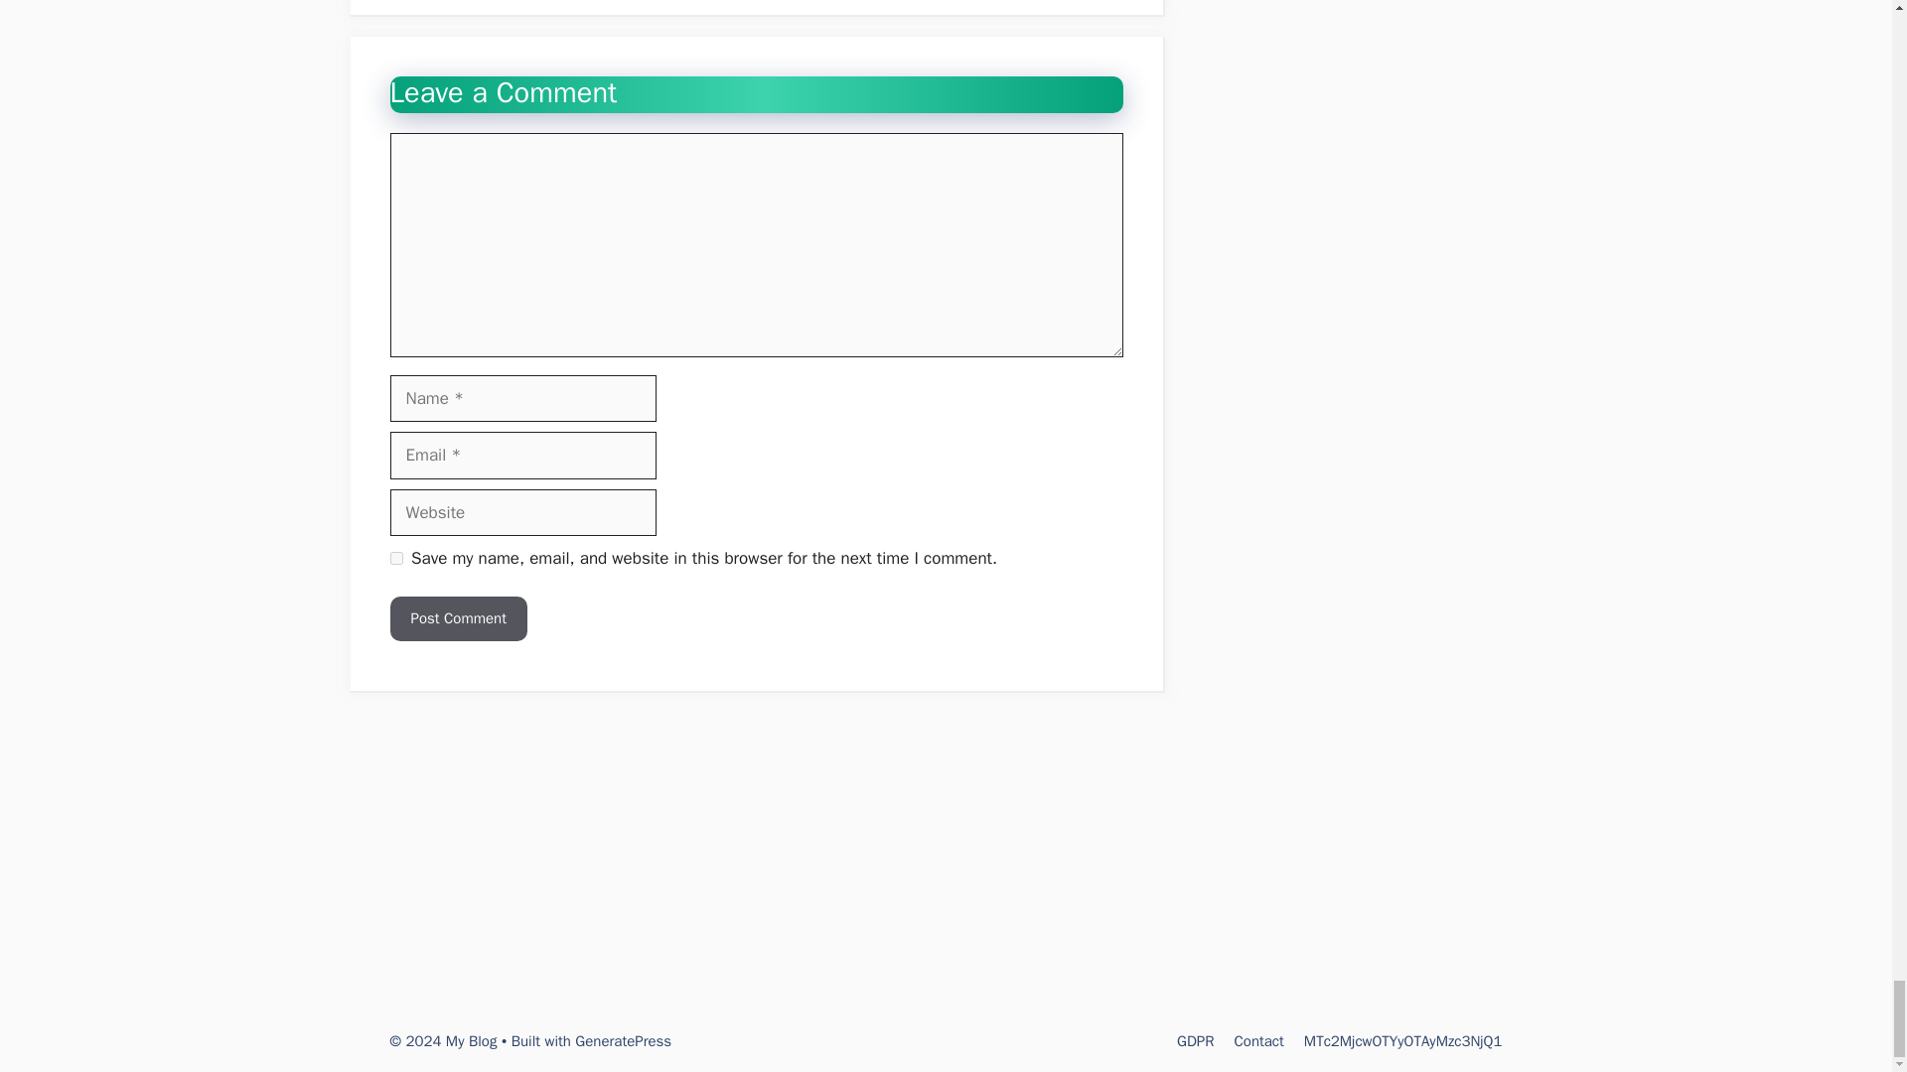 The width and height of the screenshot is (1907, 1072). Describe the element at coordinates (457, 617) in the screenshot. I see `Post Comment` at that location.